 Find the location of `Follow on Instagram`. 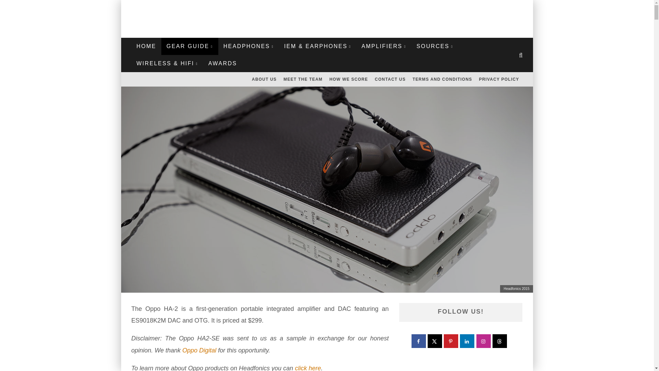

Follow on Instagram is located at coordinates (484, 341).